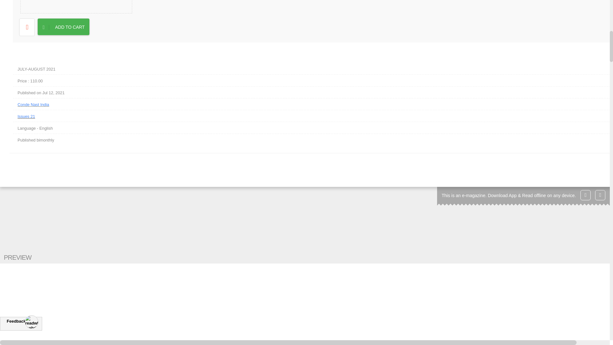 This screenshot has width=613, height=345. Describe the element at coordinates (600, 195) in the screenshot. I see `Readwhere android app` at that location.